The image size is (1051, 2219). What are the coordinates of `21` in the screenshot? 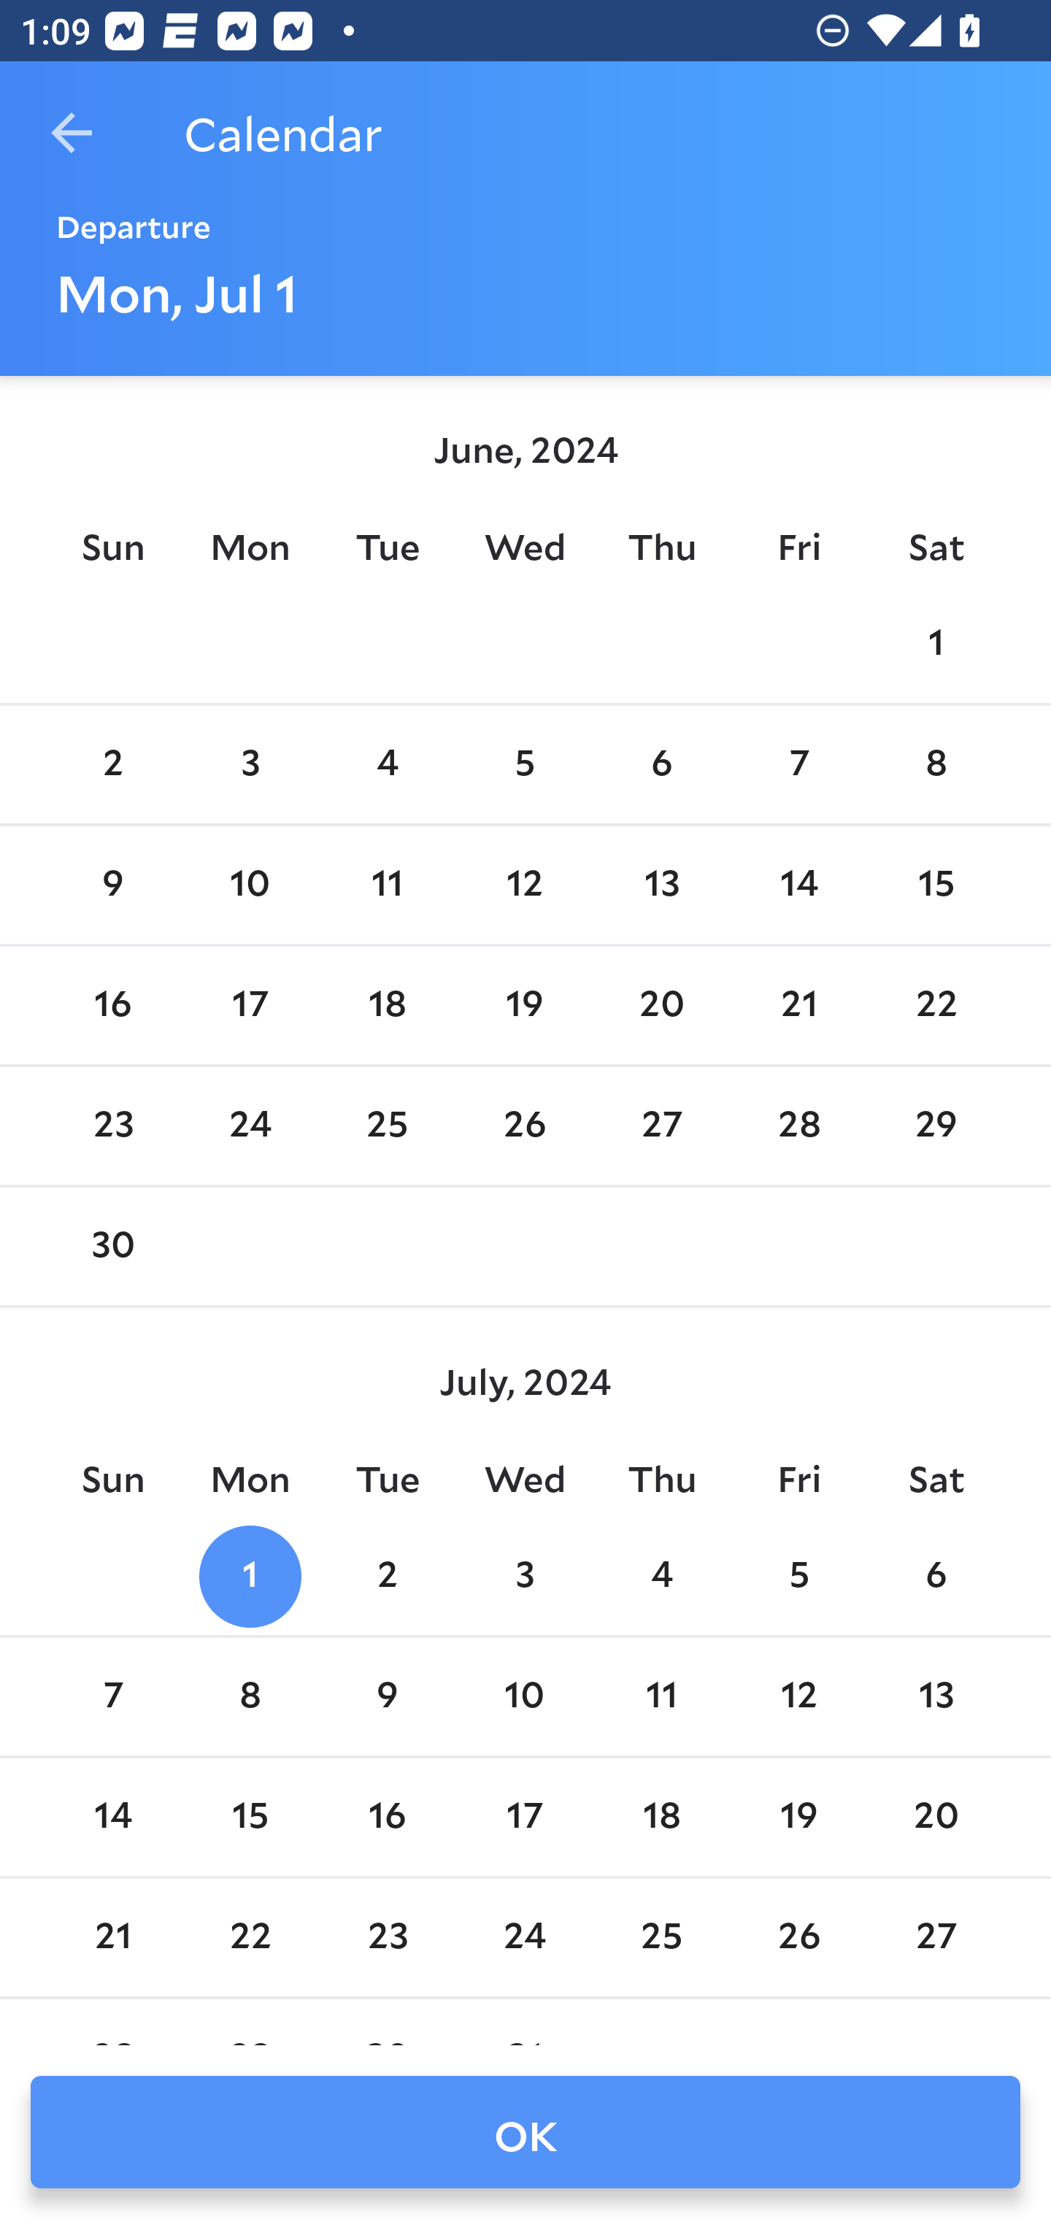 It's located at (798, 1005).